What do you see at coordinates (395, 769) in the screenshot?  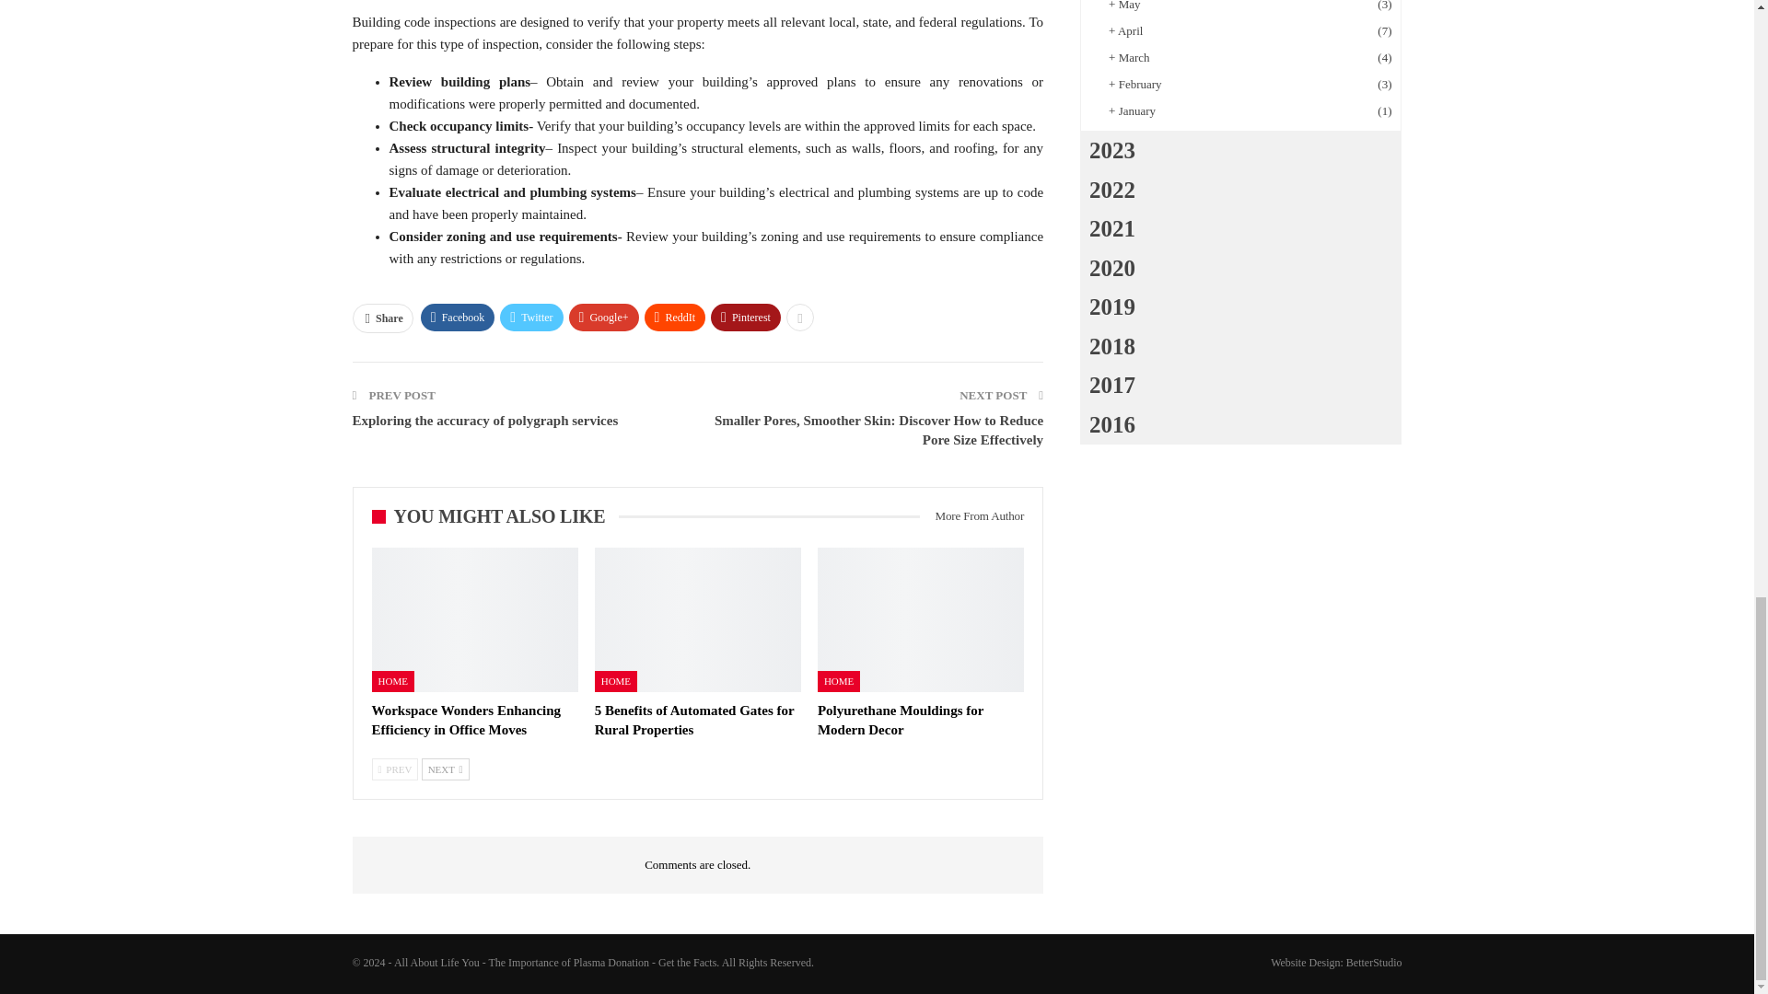 I see `Previous` at bounding box center [395, 769].